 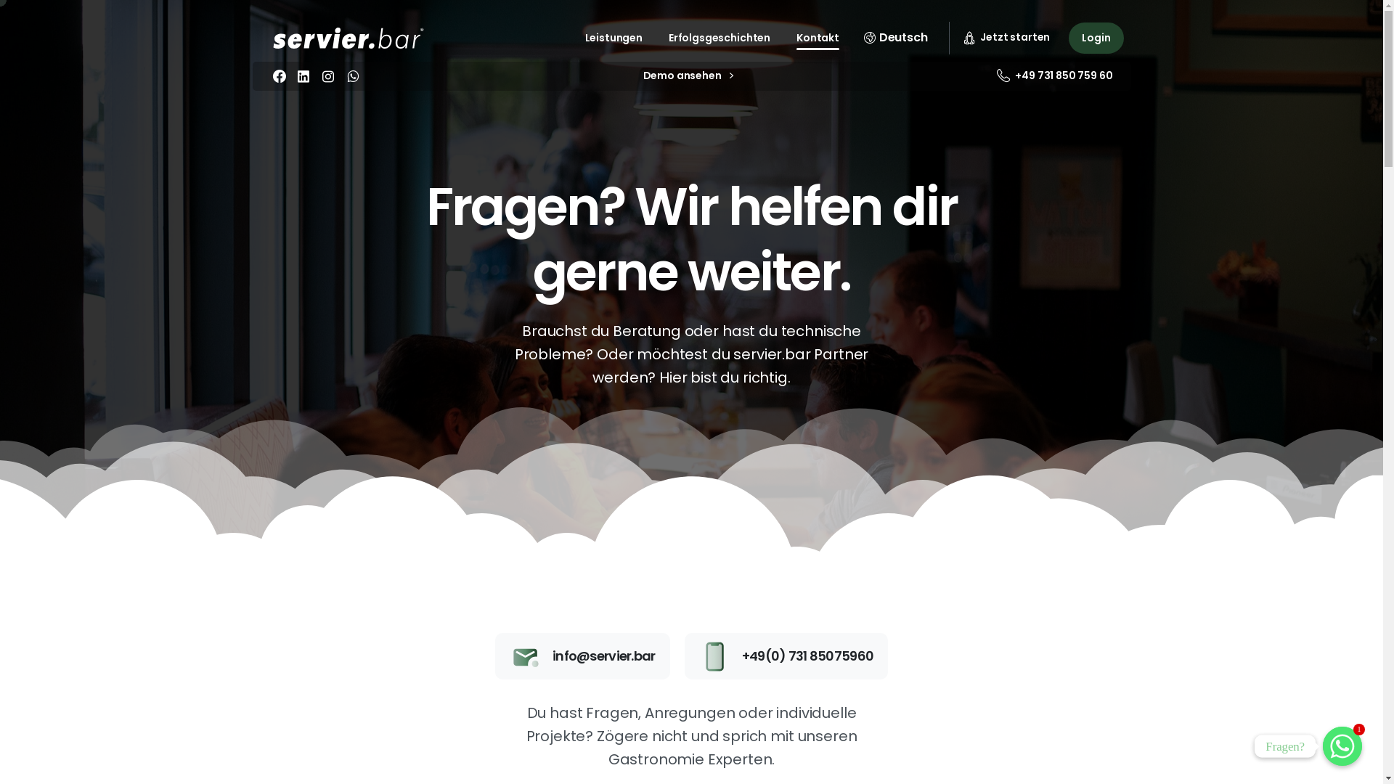 What do you see at coordinates (353, 76) in the screenshot?
I see `WhatsApp` at bounding box center [353, 76].